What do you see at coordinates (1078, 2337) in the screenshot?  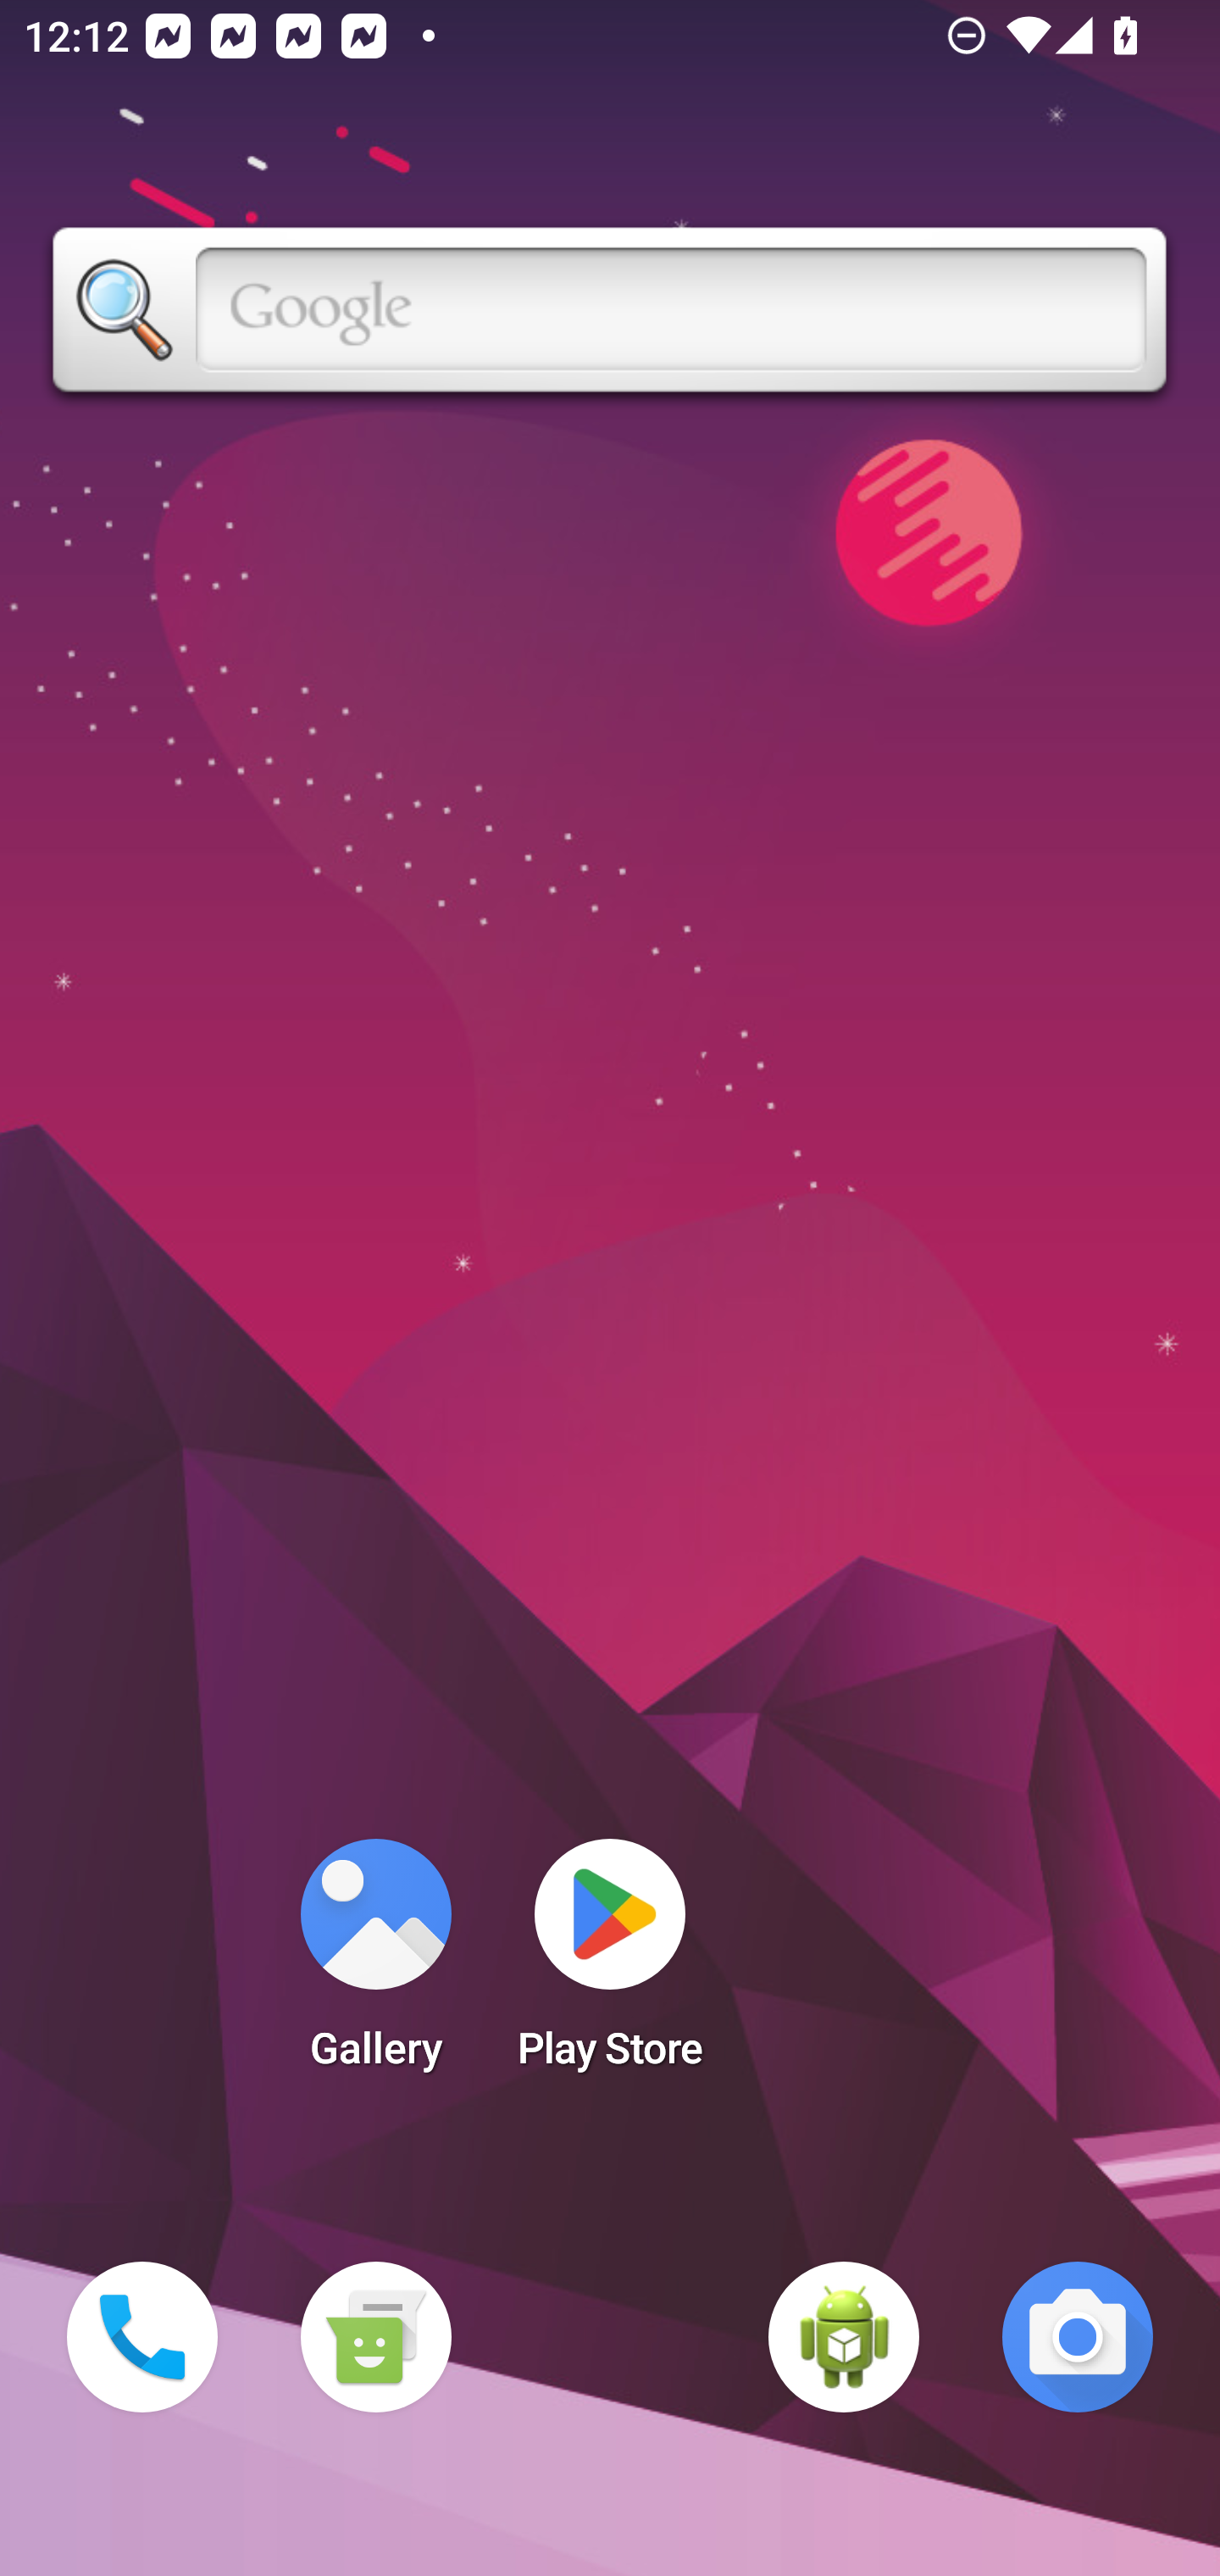 I see `Camera` at bounding box center [1078, 2337].